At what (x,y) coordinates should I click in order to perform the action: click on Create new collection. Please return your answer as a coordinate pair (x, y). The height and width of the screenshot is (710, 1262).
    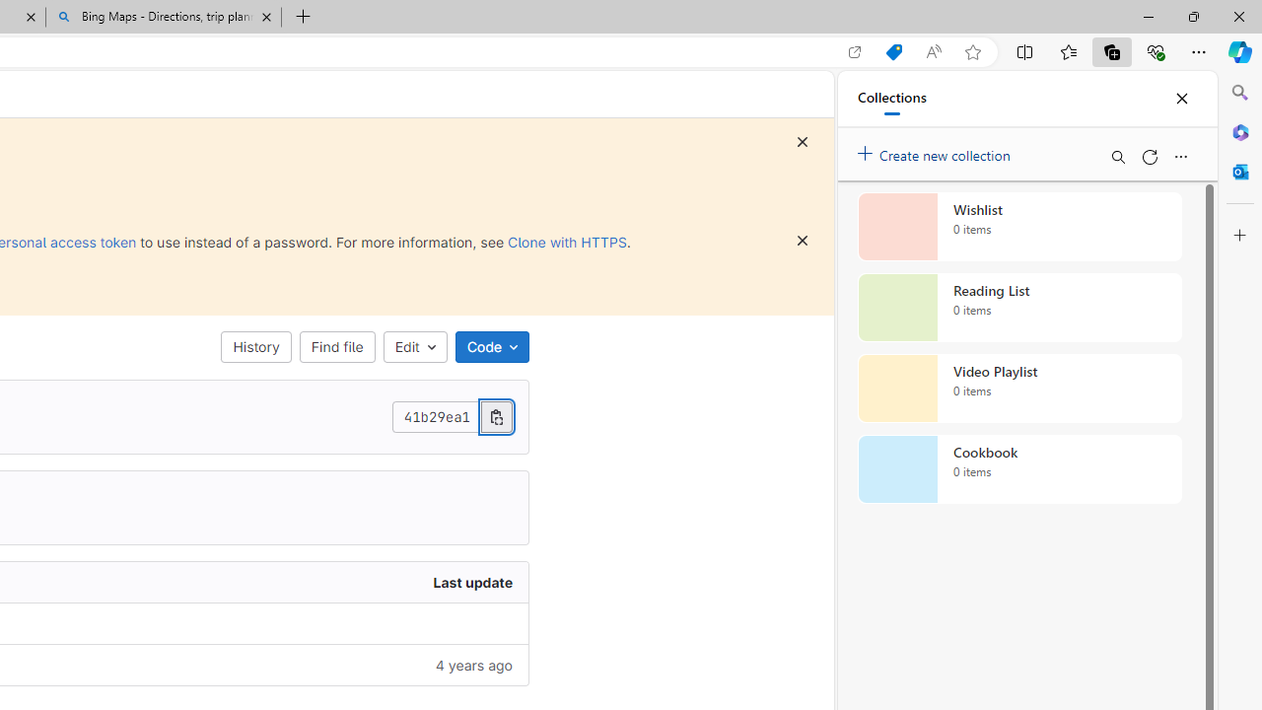
    Looking at the image, I should click on (937, 151).